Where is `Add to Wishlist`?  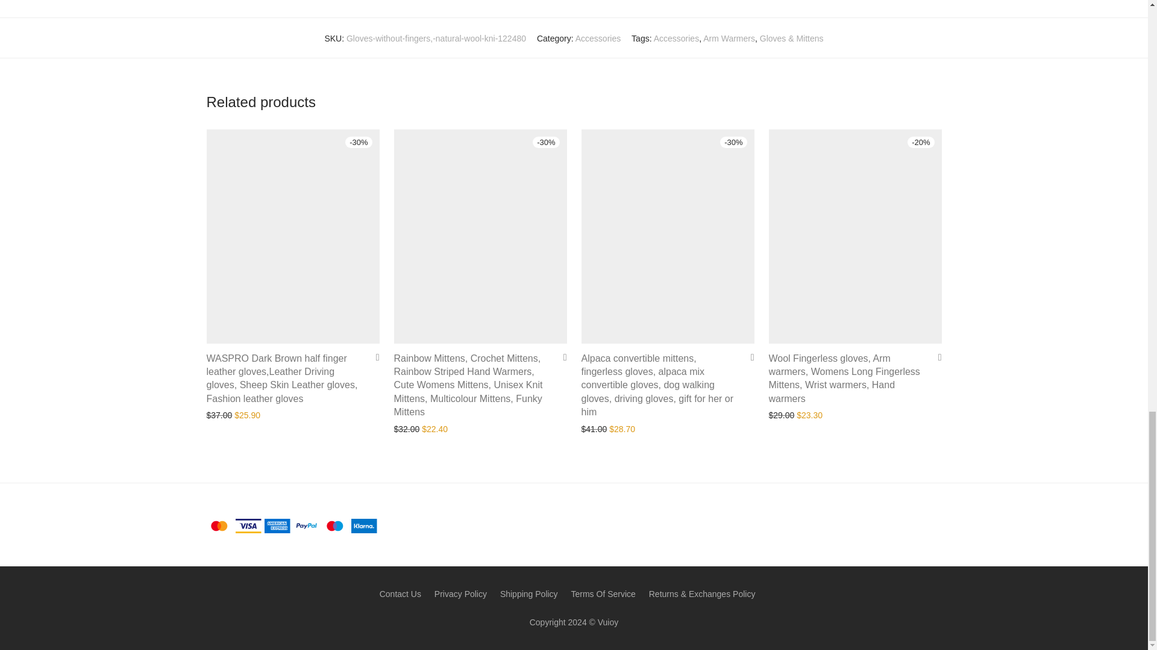 Add to Wishlist is located at coordinates (374, 357).